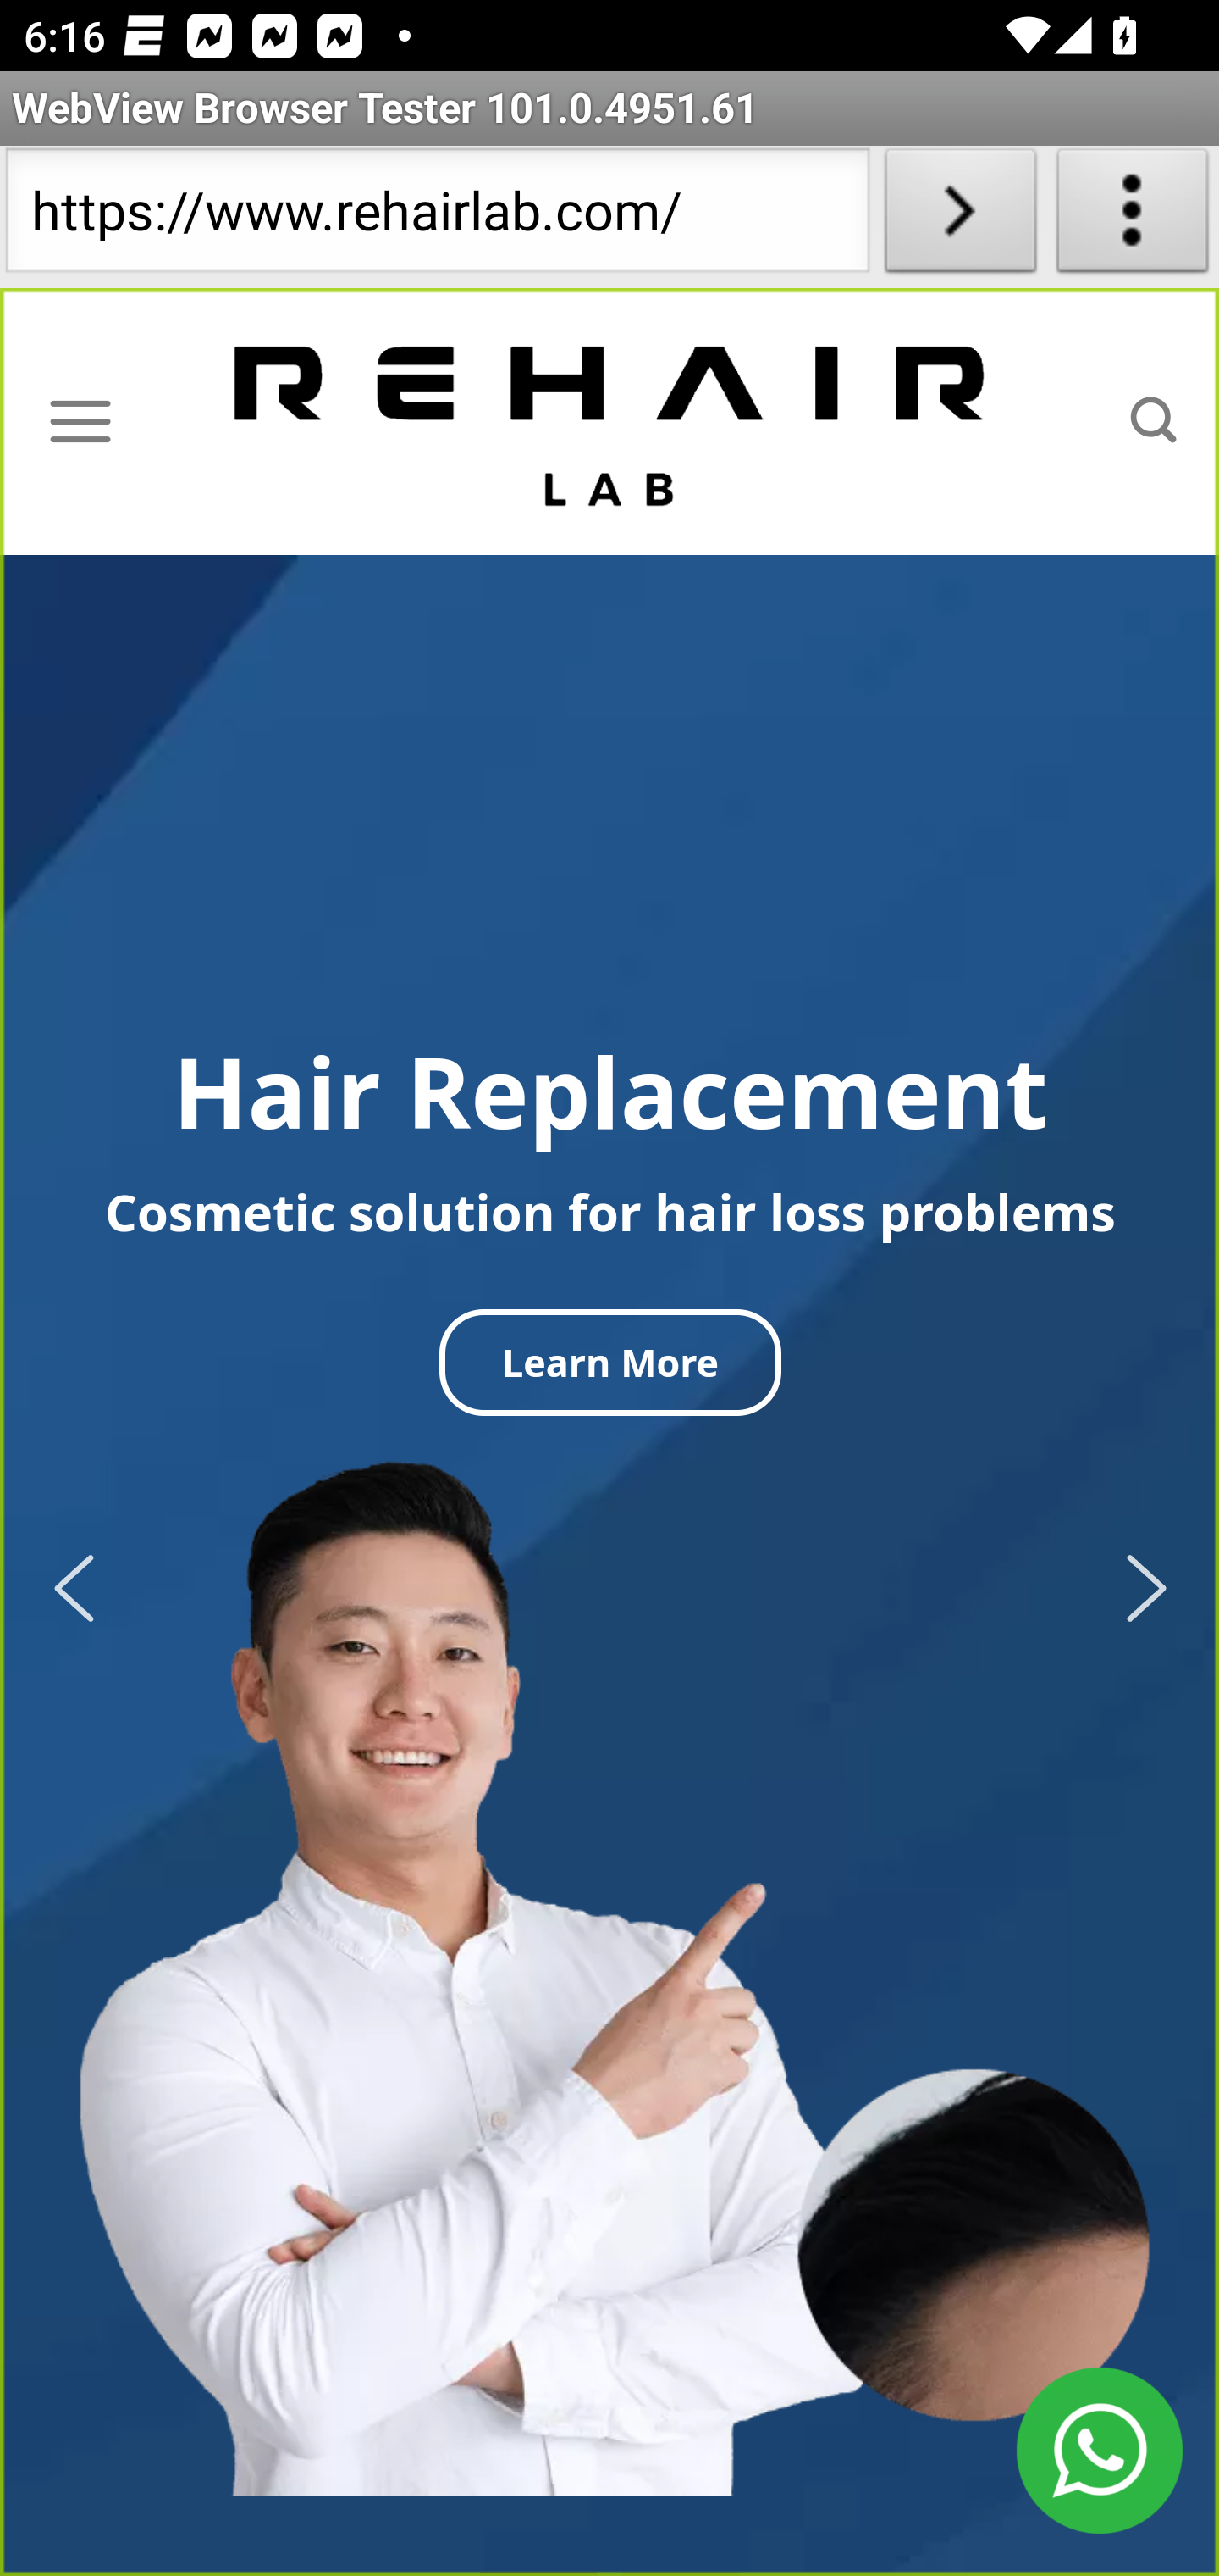  Describe the element at coordinates (1133, 217) in the screenshot. I see `About WebView` at that location.